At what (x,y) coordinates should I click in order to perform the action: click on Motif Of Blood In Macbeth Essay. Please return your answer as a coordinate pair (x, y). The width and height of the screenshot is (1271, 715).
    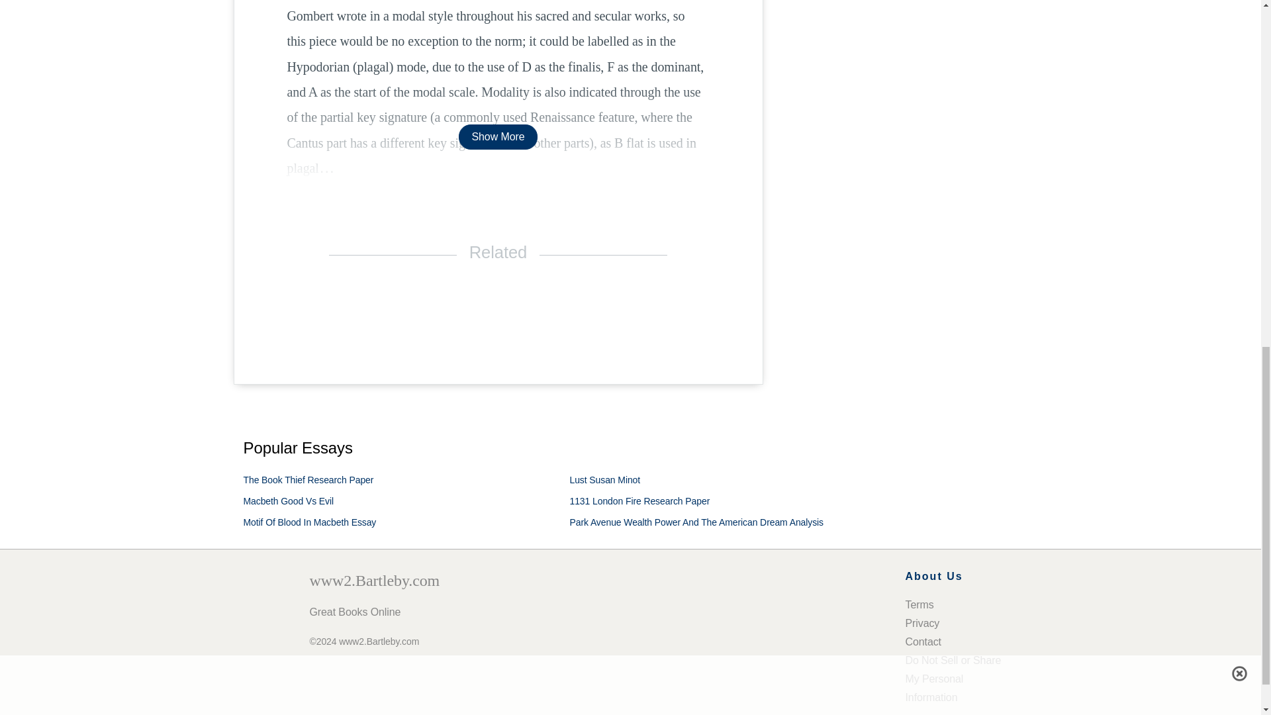
    Looking at the image, I should click on (310, 522).